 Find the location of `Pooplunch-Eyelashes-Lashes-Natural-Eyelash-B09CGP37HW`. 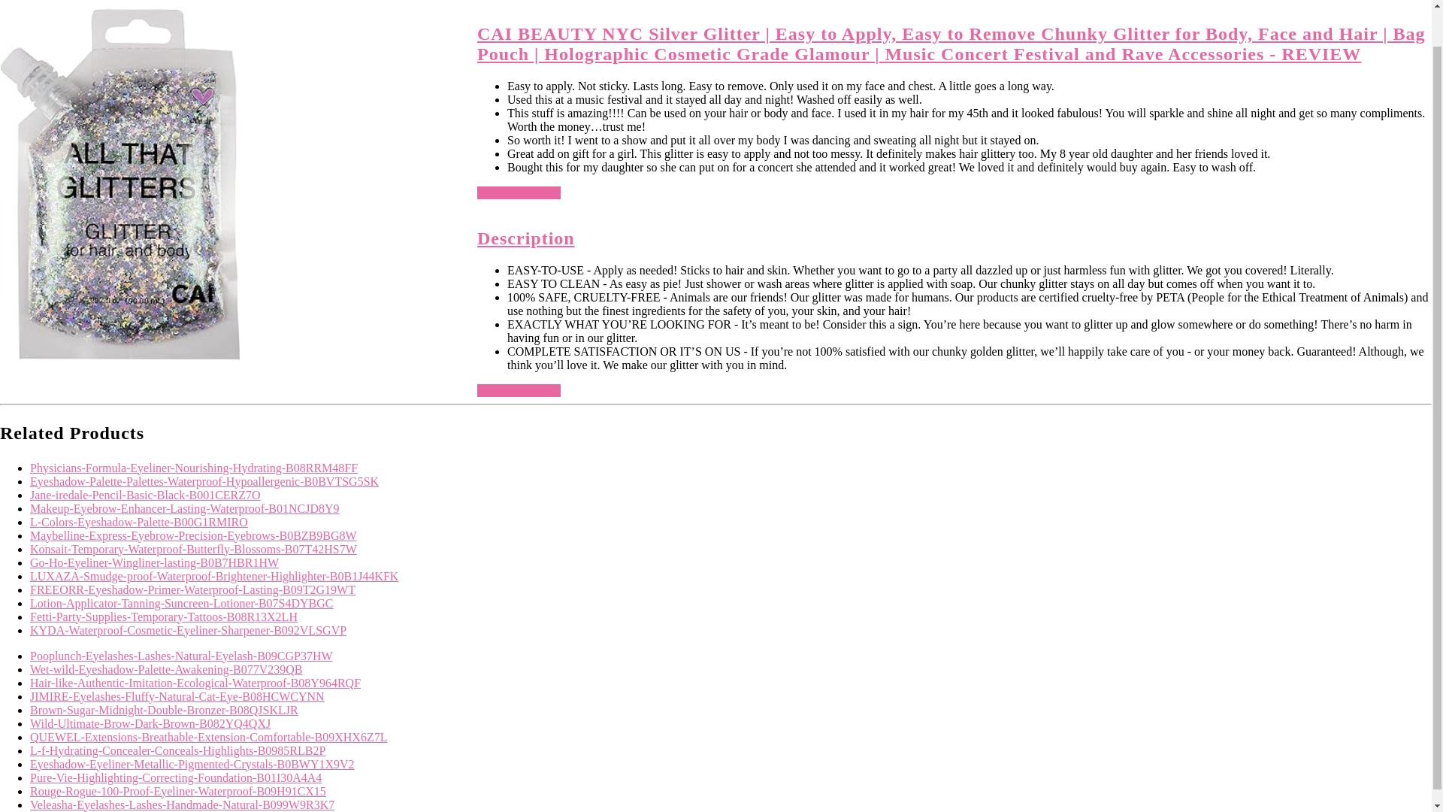

Pooplunch-Eyelashes-Lashes-Natural-Eyelash-B09CGP37HW is located at coordinates (182, 656).